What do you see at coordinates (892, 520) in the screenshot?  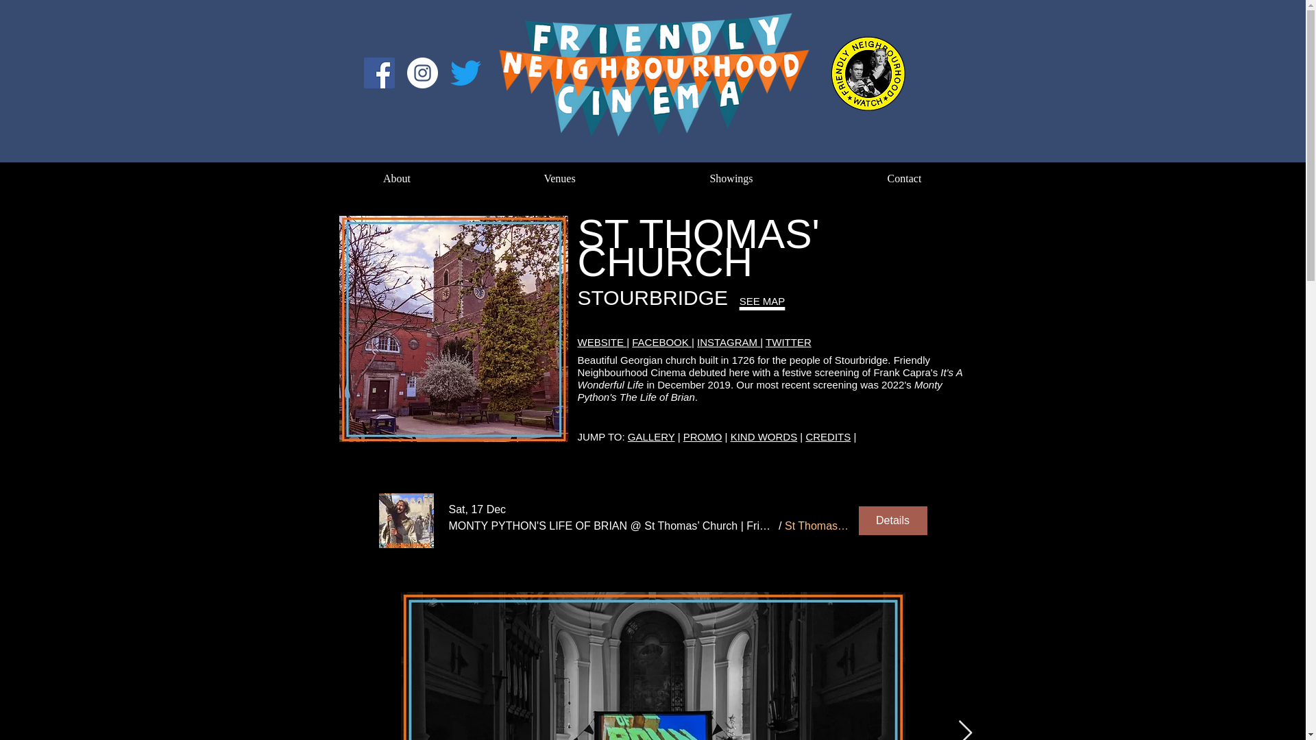 I see `Details` at bounding box center [892, 520].